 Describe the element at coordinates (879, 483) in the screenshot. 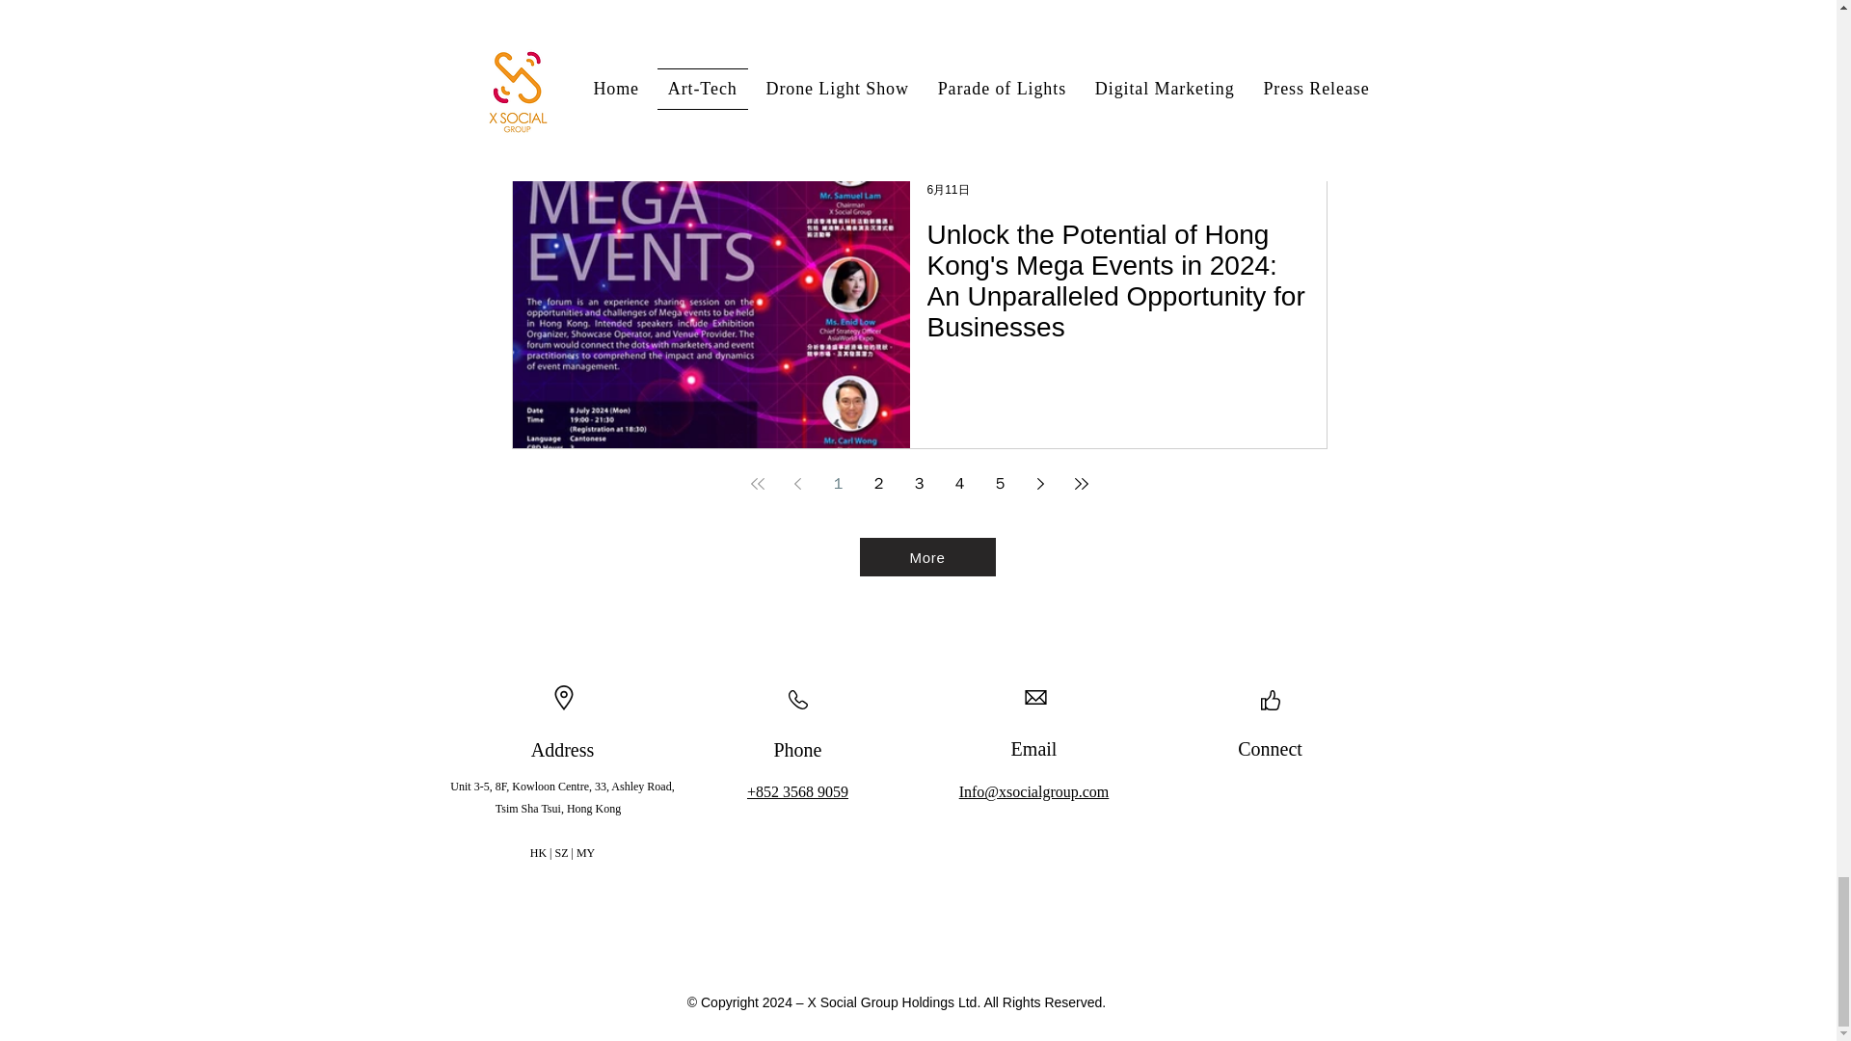

I see `2` at that location.